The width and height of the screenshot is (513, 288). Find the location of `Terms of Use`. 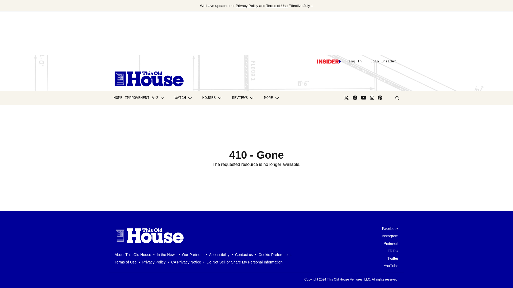

Terms of Use is located at coordinates (277, 6).